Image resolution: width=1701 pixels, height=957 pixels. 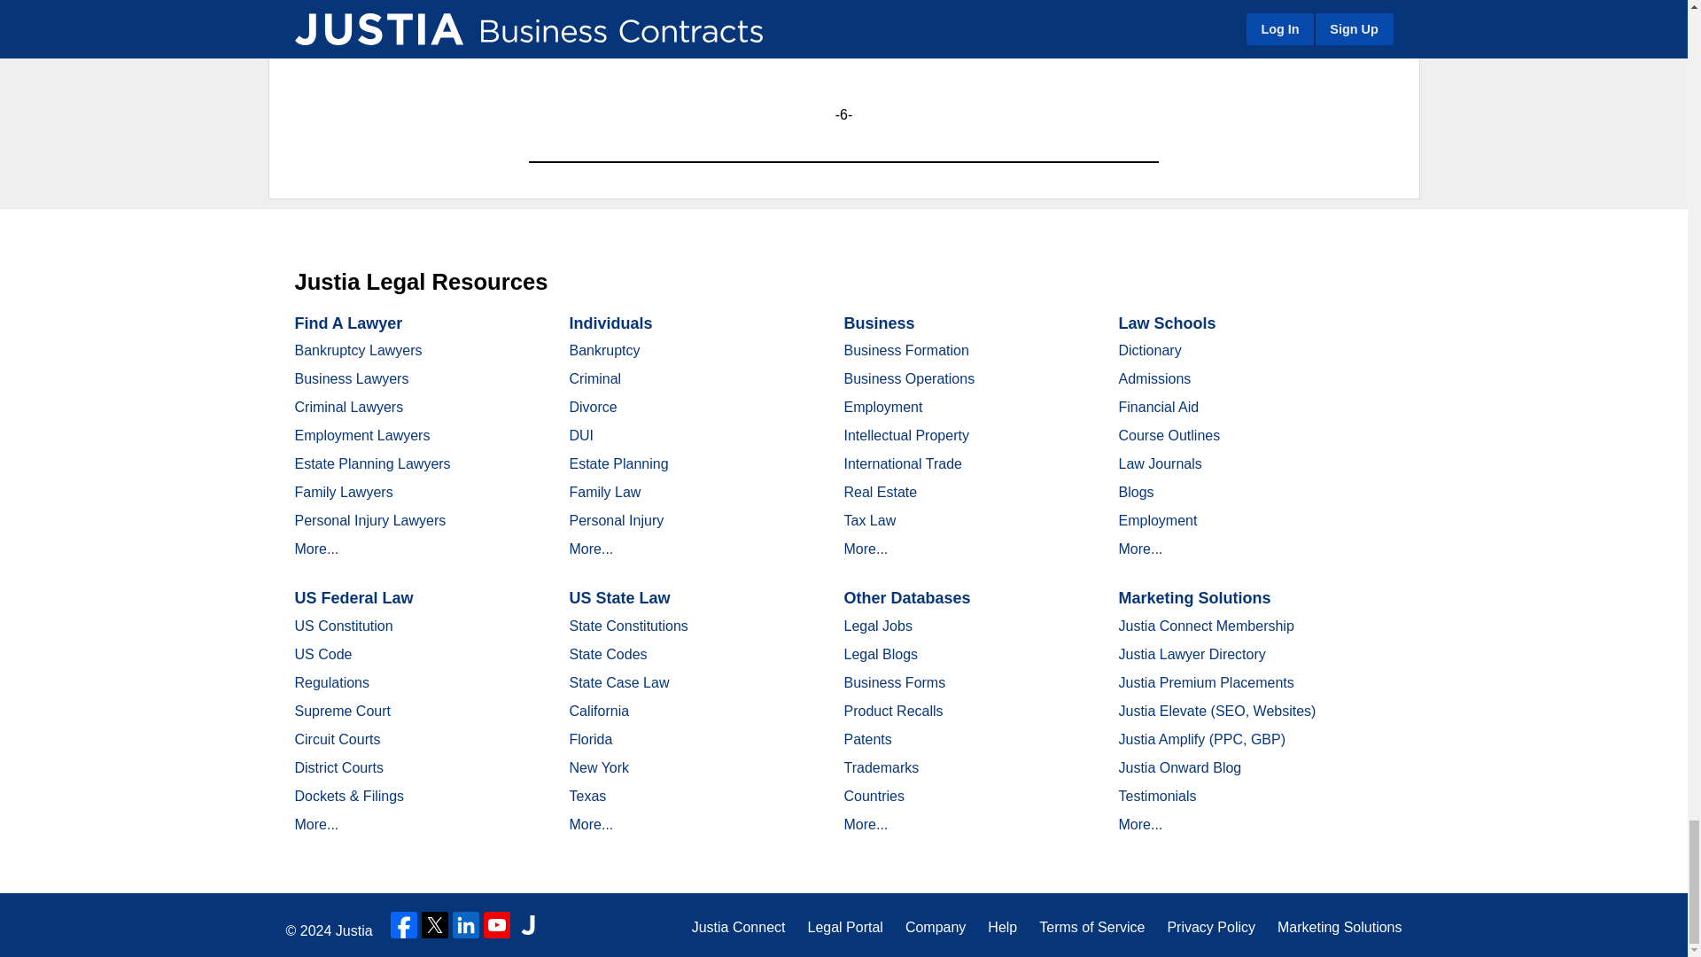 I want to click on Criminal Lawyers, so click(x=349, y=407).